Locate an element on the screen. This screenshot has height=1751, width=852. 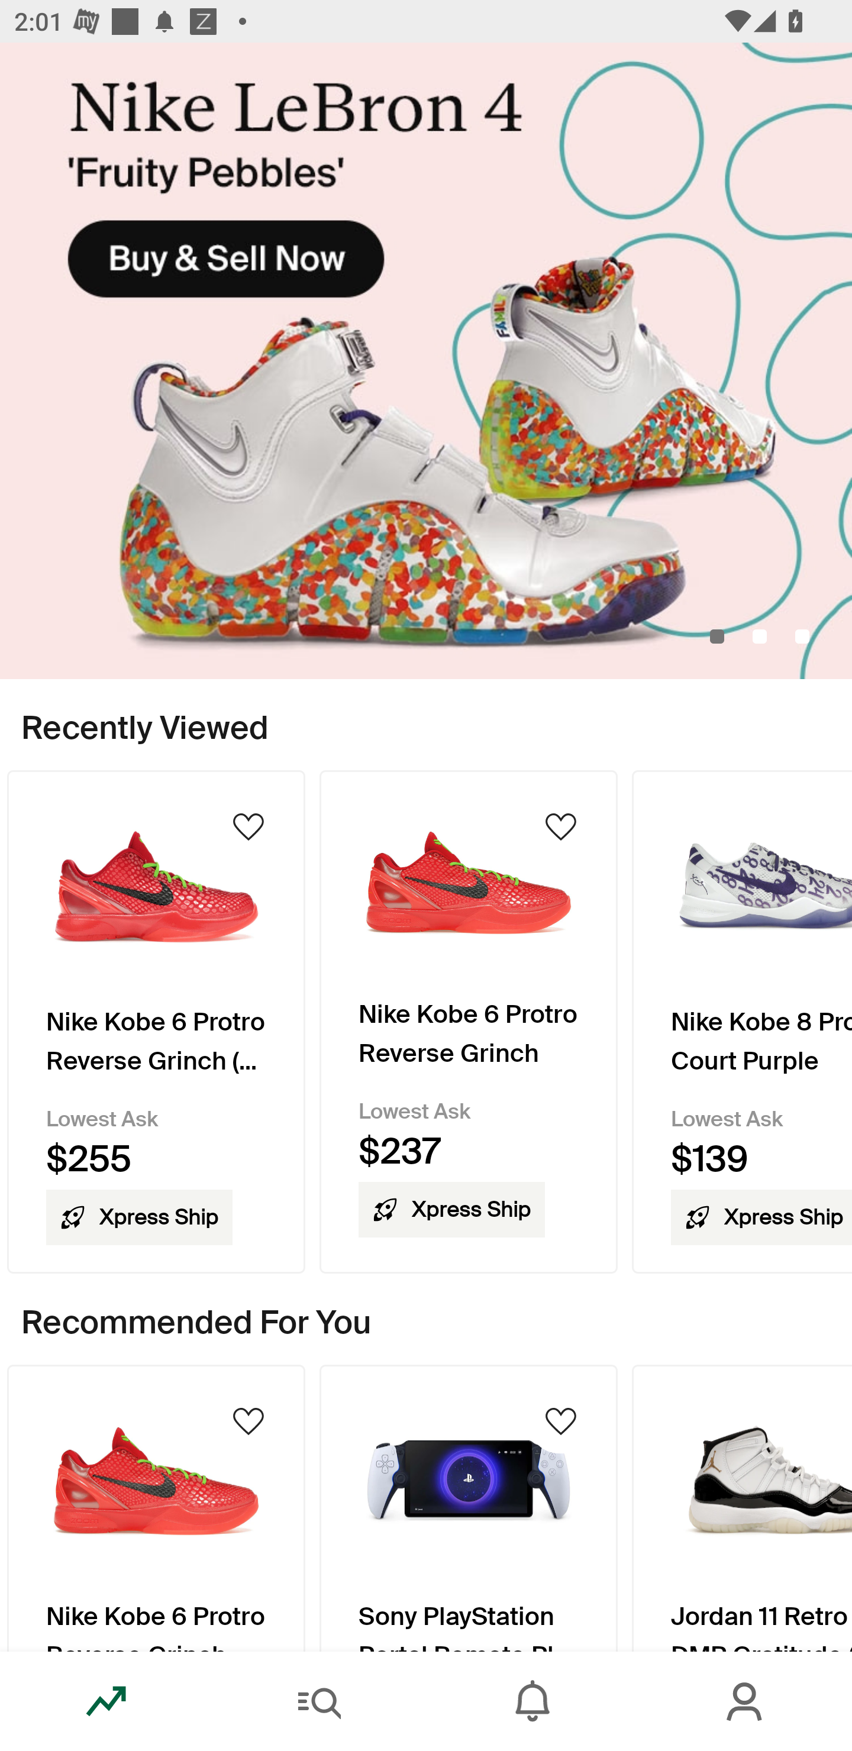
Account is located at coordinates (745, 1701).